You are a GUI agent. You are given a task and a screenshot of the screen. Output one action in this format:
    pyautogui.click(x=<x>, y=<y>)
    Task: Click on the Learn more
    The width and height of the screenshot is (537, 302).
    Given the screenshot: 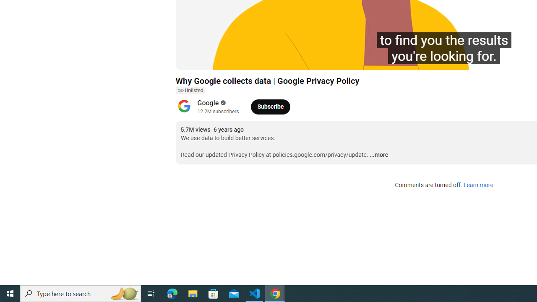 What is the action you would take?
    pyautogui.click(x=478, y=185)
    